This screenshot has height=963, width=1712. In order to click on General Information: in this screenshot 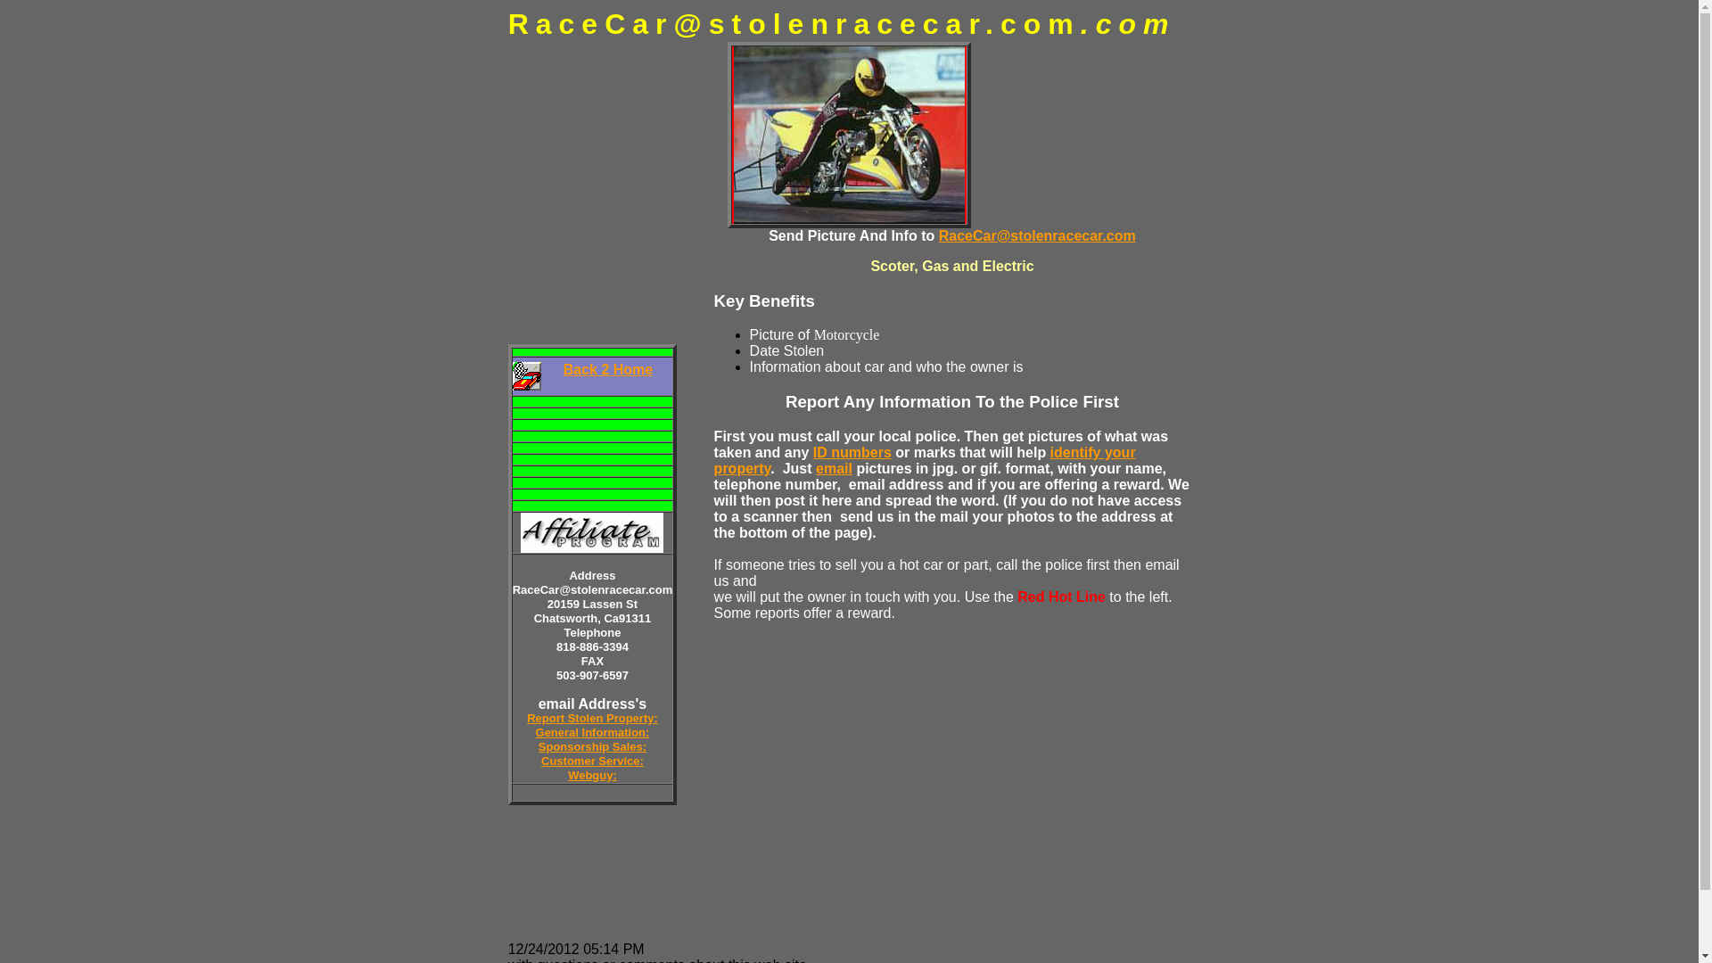, I will do `click(592, 731)`.